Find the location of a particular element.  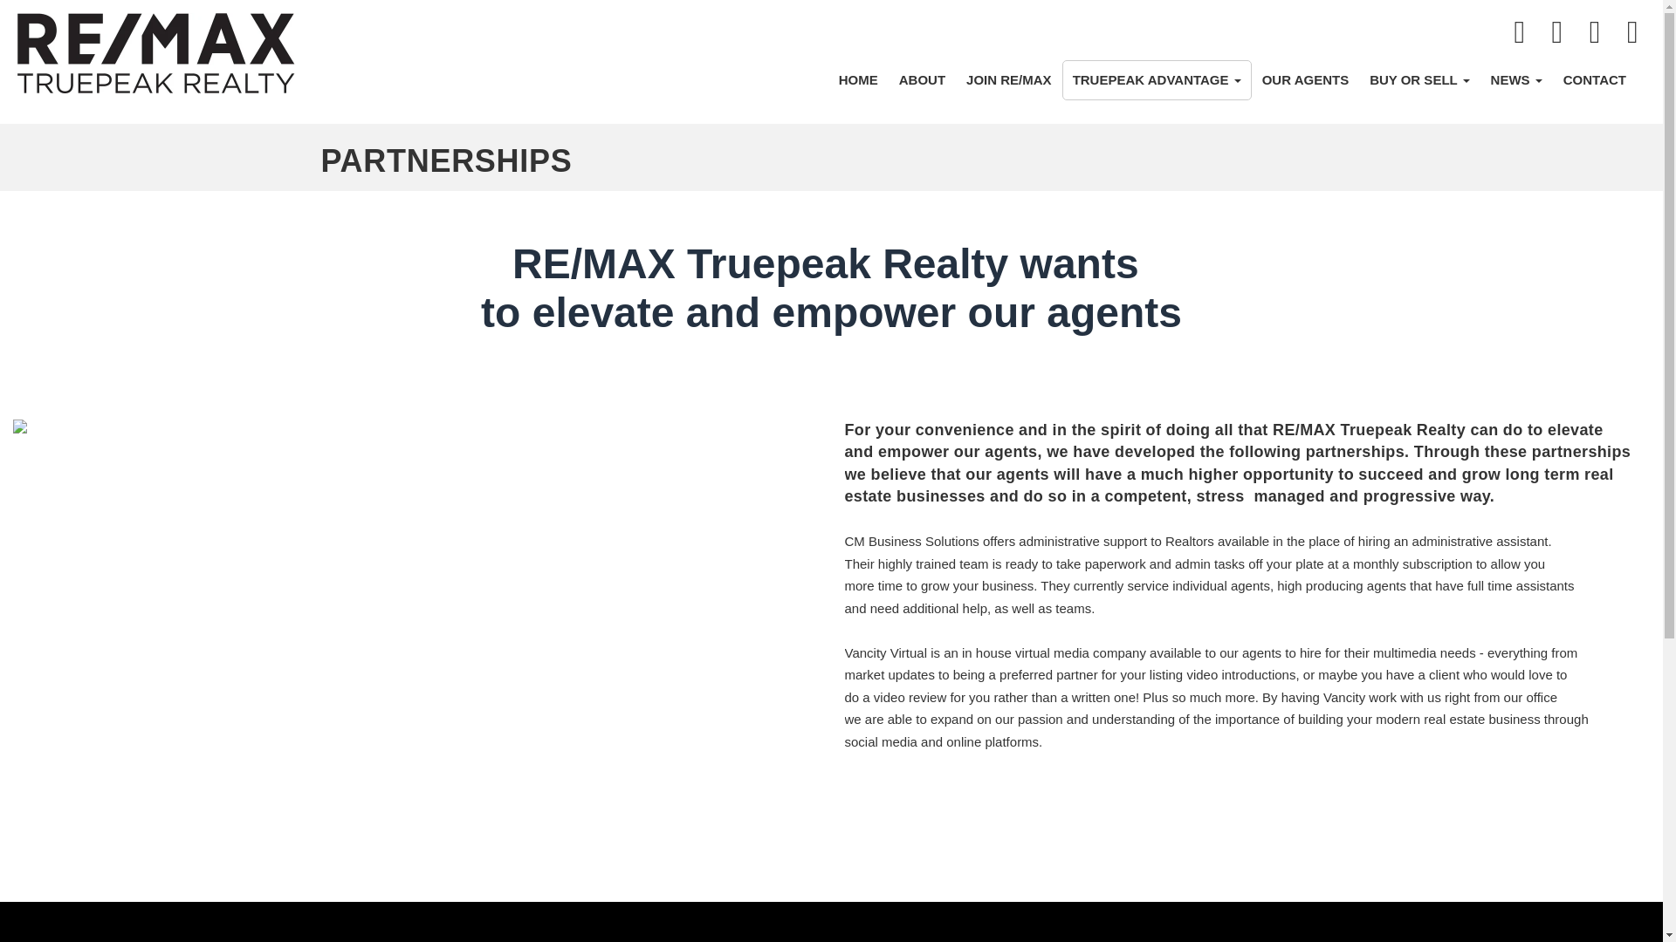

ABOUT is located at coordinates (922, 80).